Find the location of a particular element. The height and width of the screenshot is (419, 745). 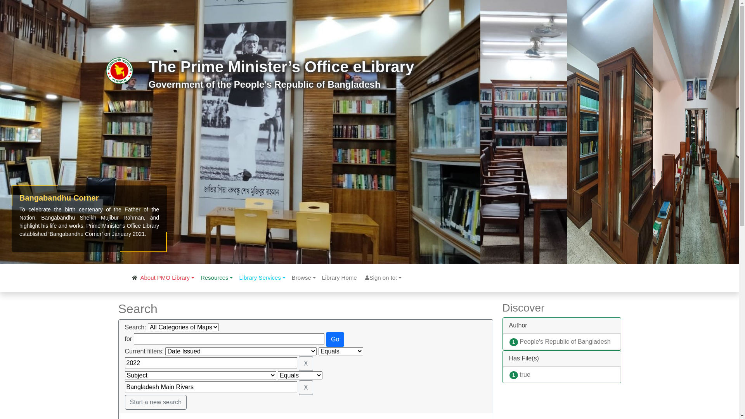

Library Services is located at coordinates (262, 278).